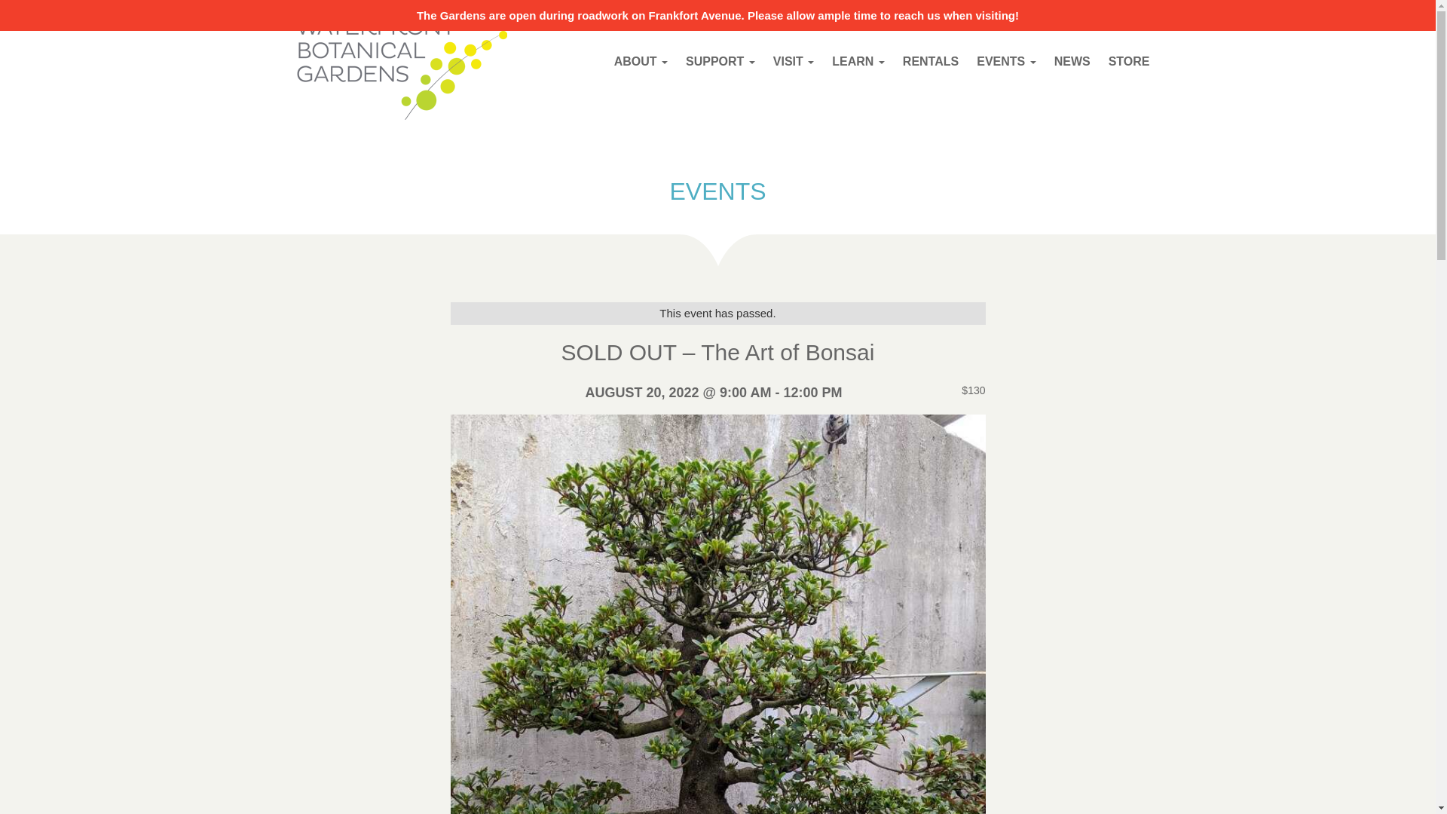  I want to click on SUPPORT, so click(720, 61).